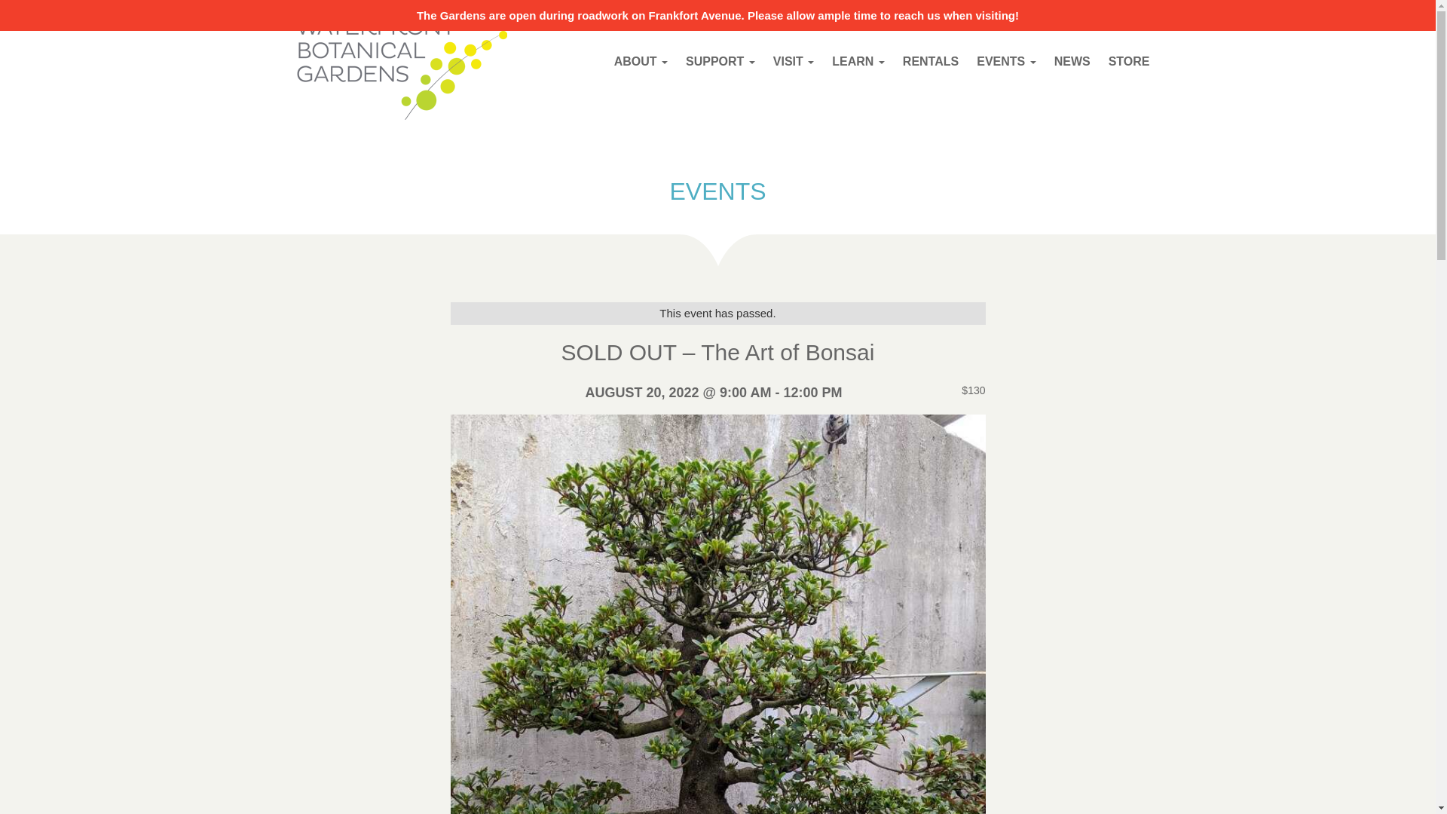  I want to click on SUPPORT, so click(720, 61).